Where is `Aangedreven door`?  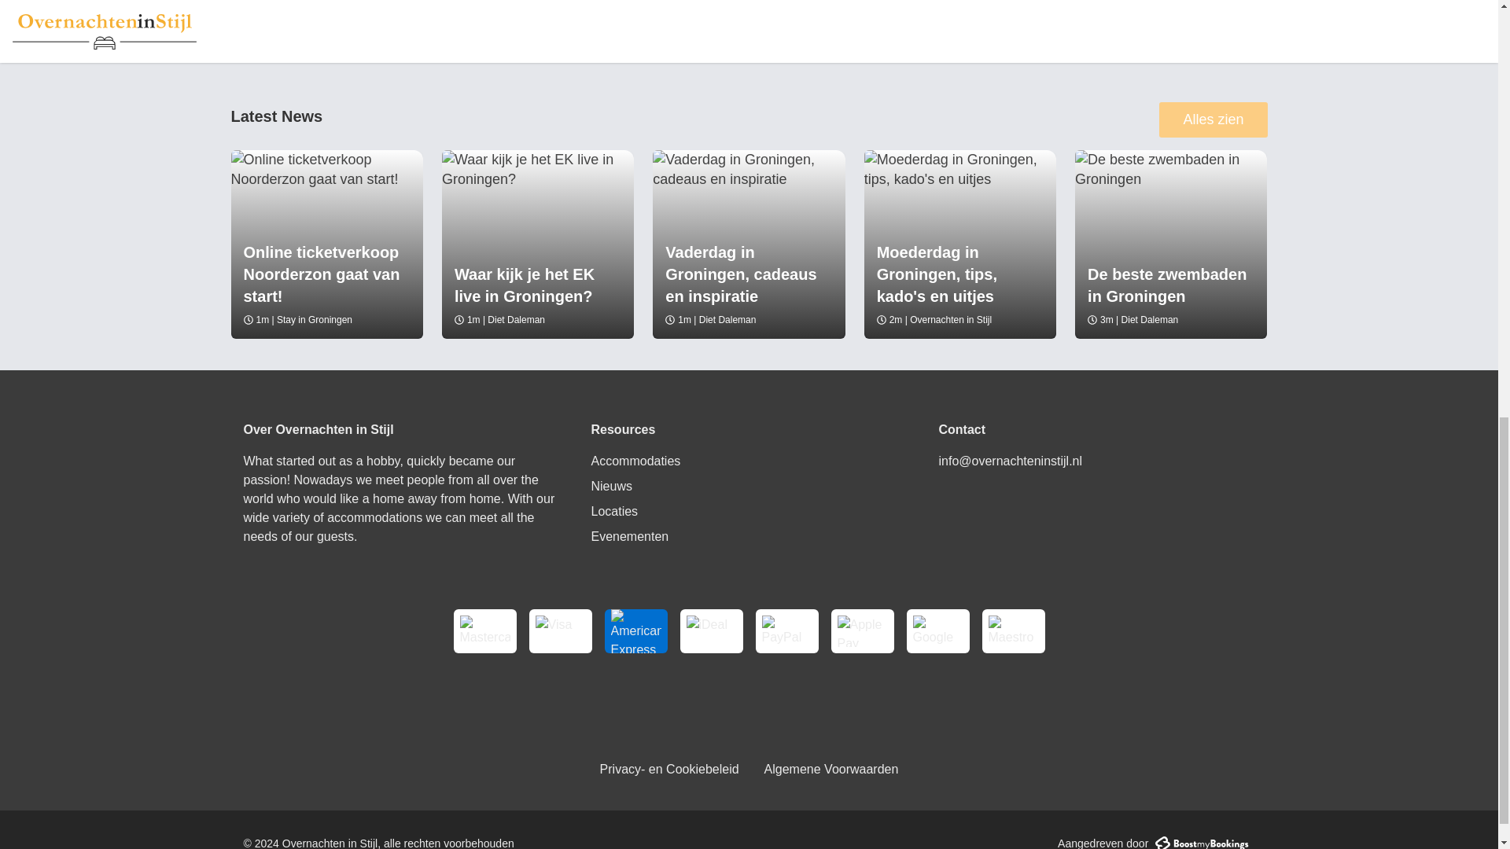
Aangedreven door is located at coordinates (1156, 842).